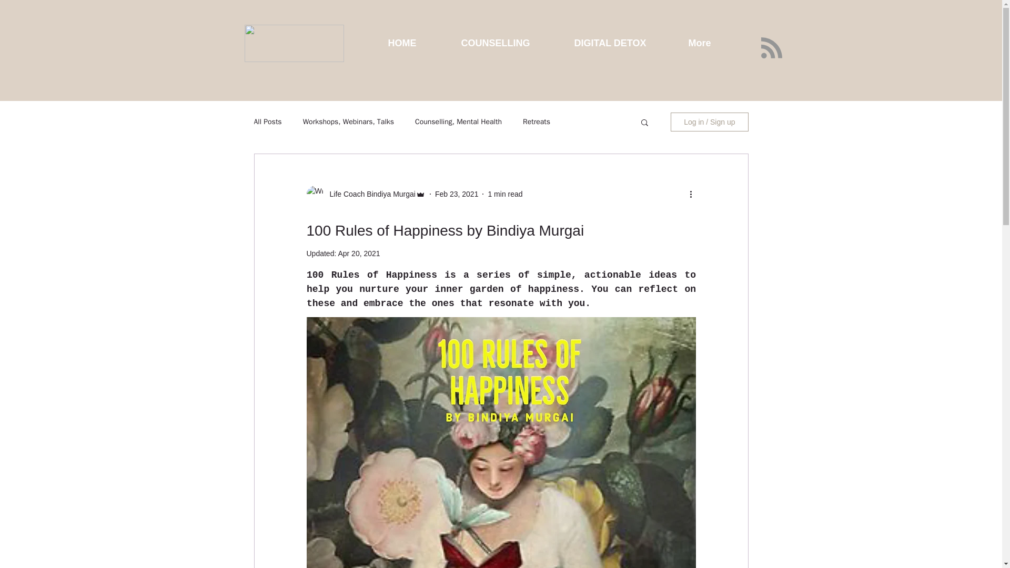 The height and width of the screenshot is (568, 1010). Describe the element at coordinates (623, 43) in the screenshot. I see `DIGITAL DETOX` at that location.